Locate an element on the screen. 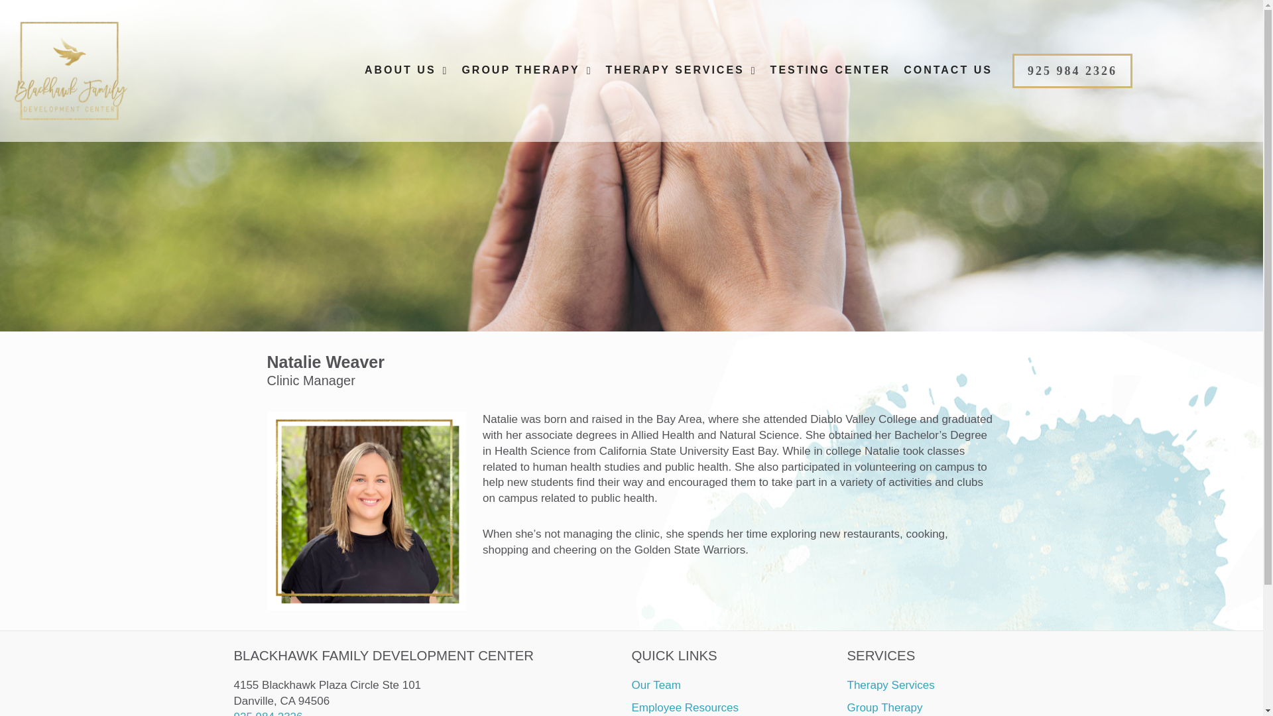  925 984 2326 is located at coordinates (1072, 70).